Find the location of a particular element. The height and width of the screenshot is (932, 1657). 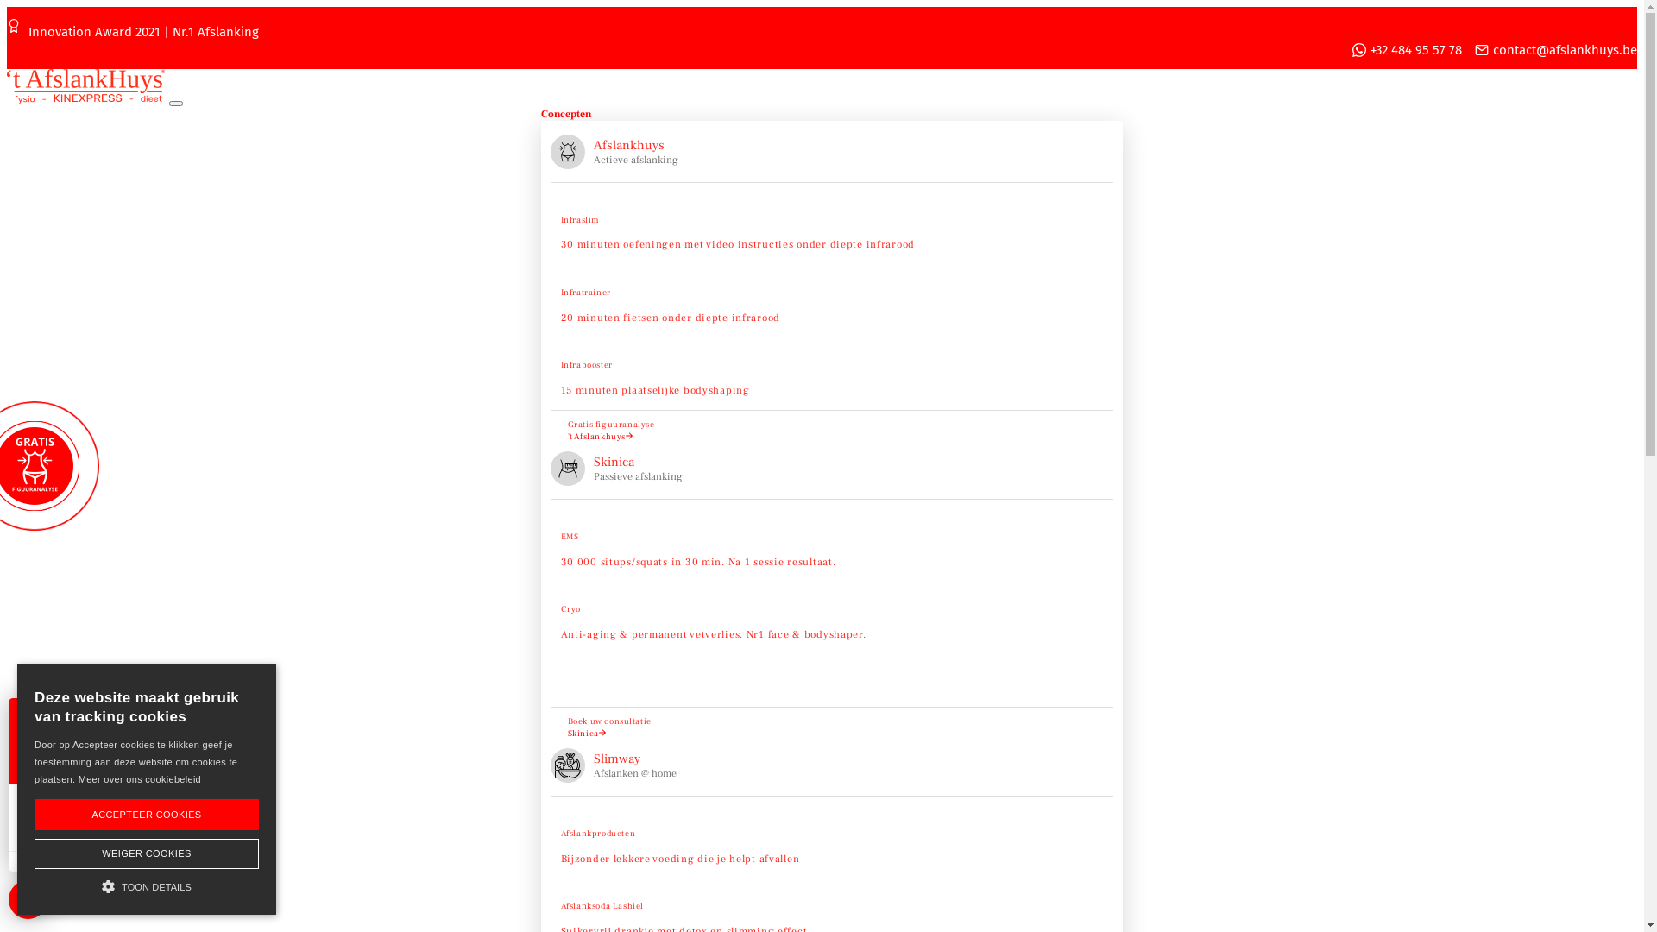

+32 484 95 57 78 is located at coordinates (1407, 50).